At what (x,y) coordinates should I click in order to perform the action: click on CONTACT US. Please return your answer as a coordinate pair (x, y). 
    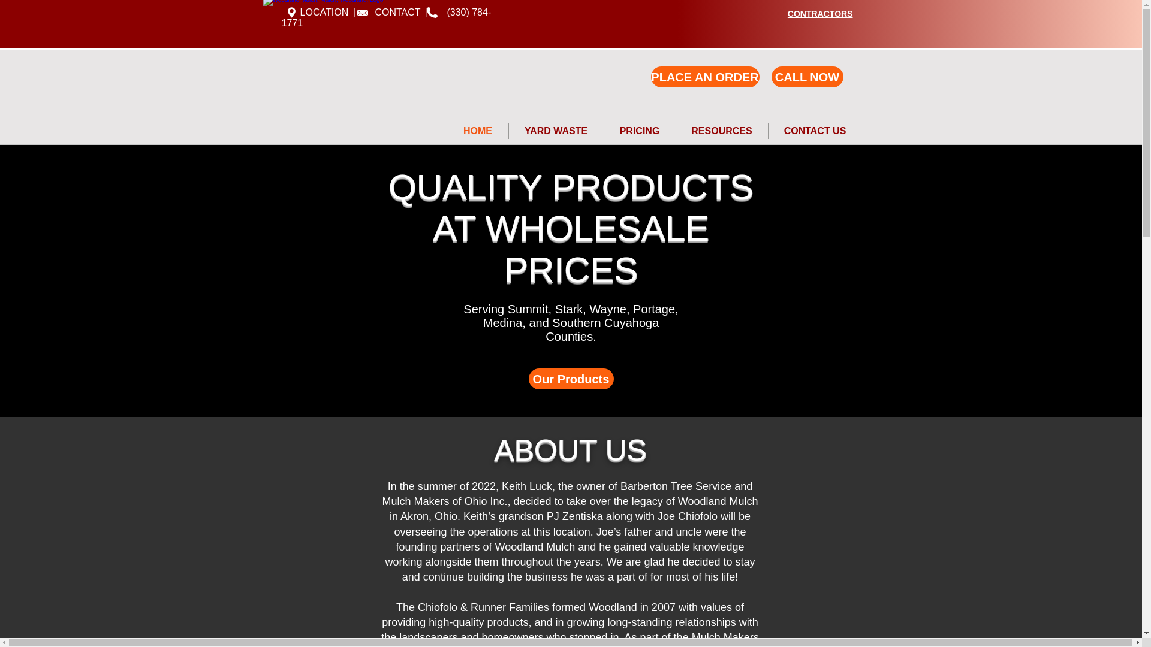
    Looking at the image, I should click on (815, 131).